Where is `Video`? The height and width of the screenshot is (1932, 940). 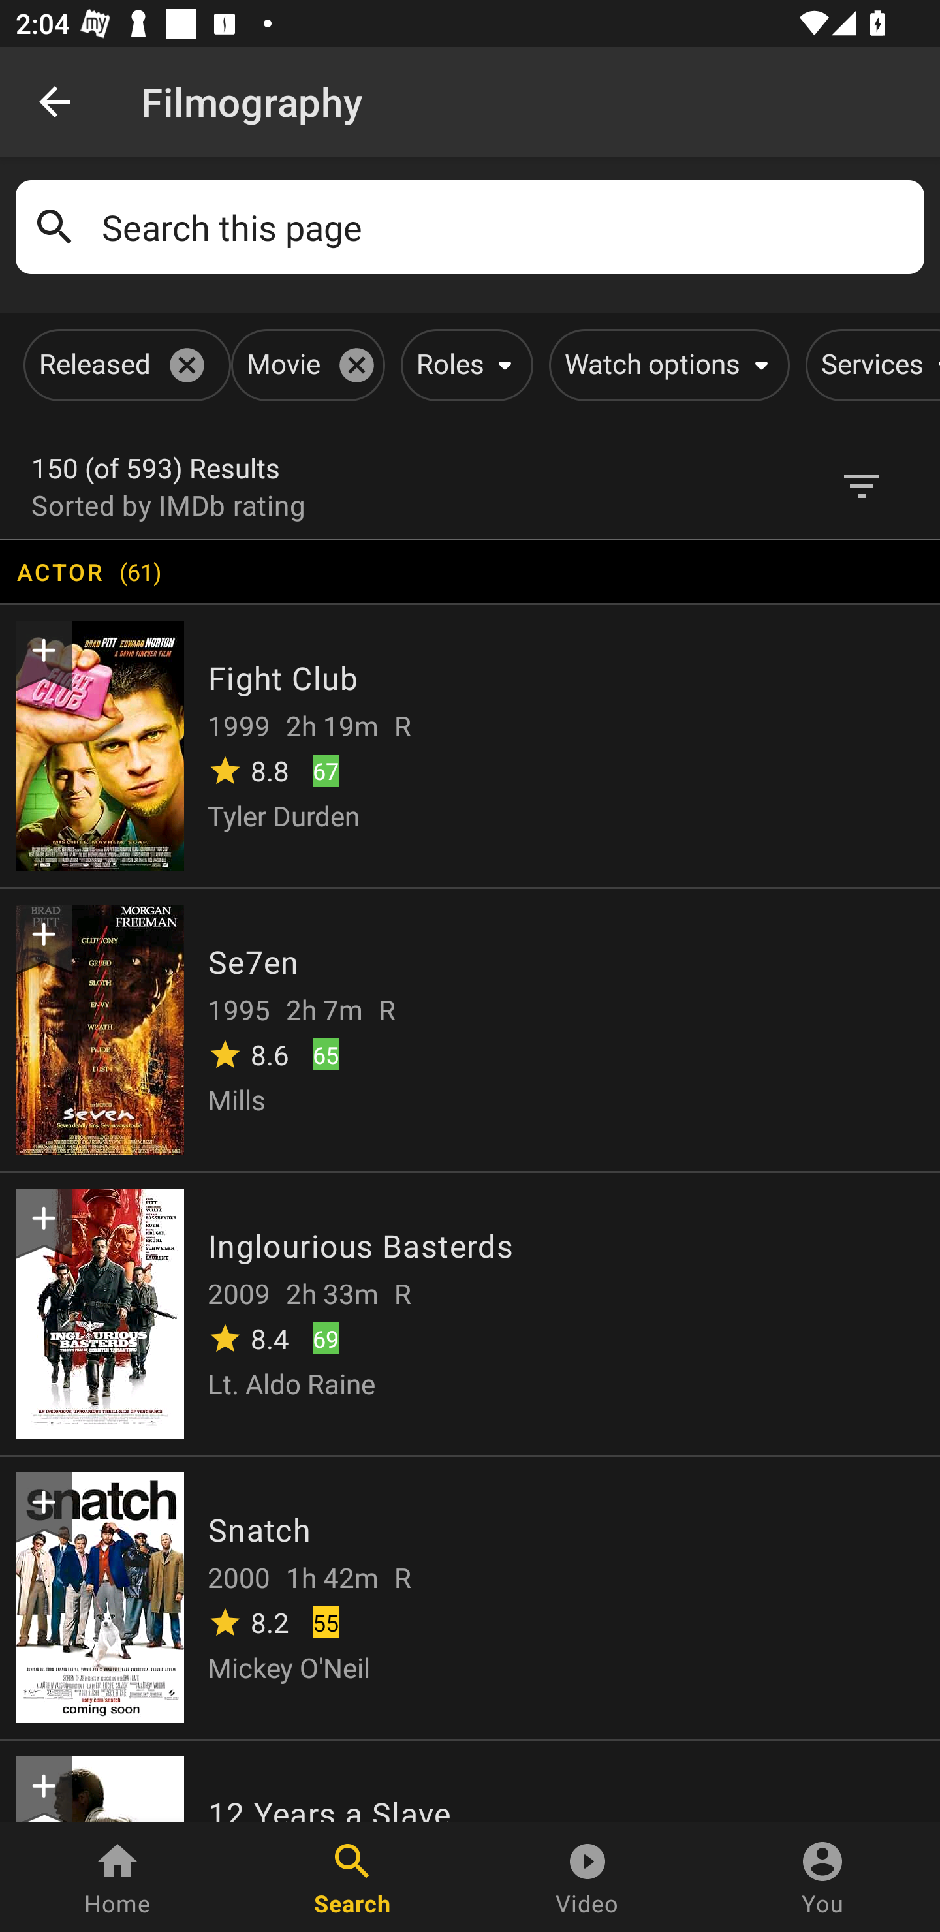
Video is located at coordinates (587, 1877).